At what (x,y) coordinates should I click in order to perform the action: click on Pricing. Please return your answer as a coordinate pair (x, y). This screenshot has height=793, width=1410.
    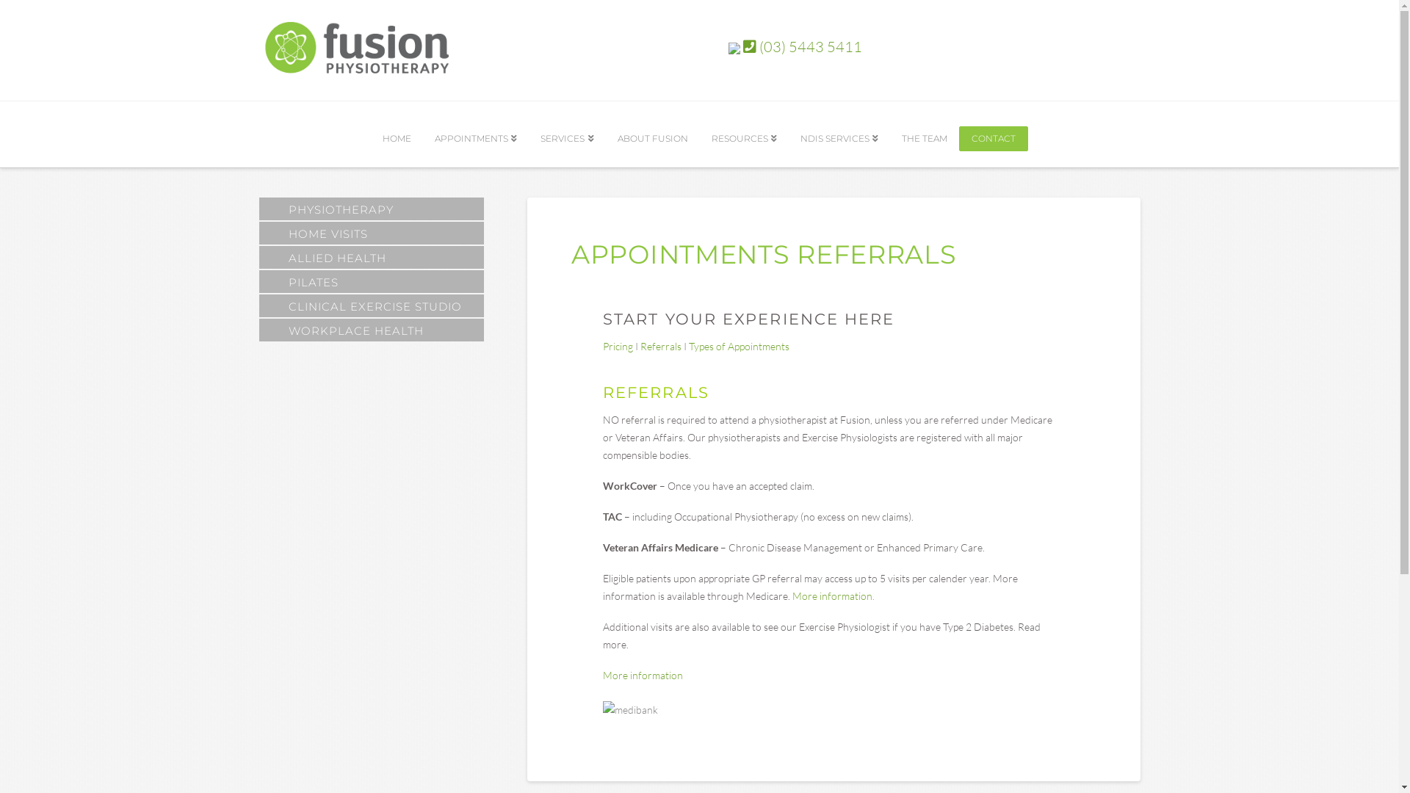
    Looking at the image, I should click on (618, 347).